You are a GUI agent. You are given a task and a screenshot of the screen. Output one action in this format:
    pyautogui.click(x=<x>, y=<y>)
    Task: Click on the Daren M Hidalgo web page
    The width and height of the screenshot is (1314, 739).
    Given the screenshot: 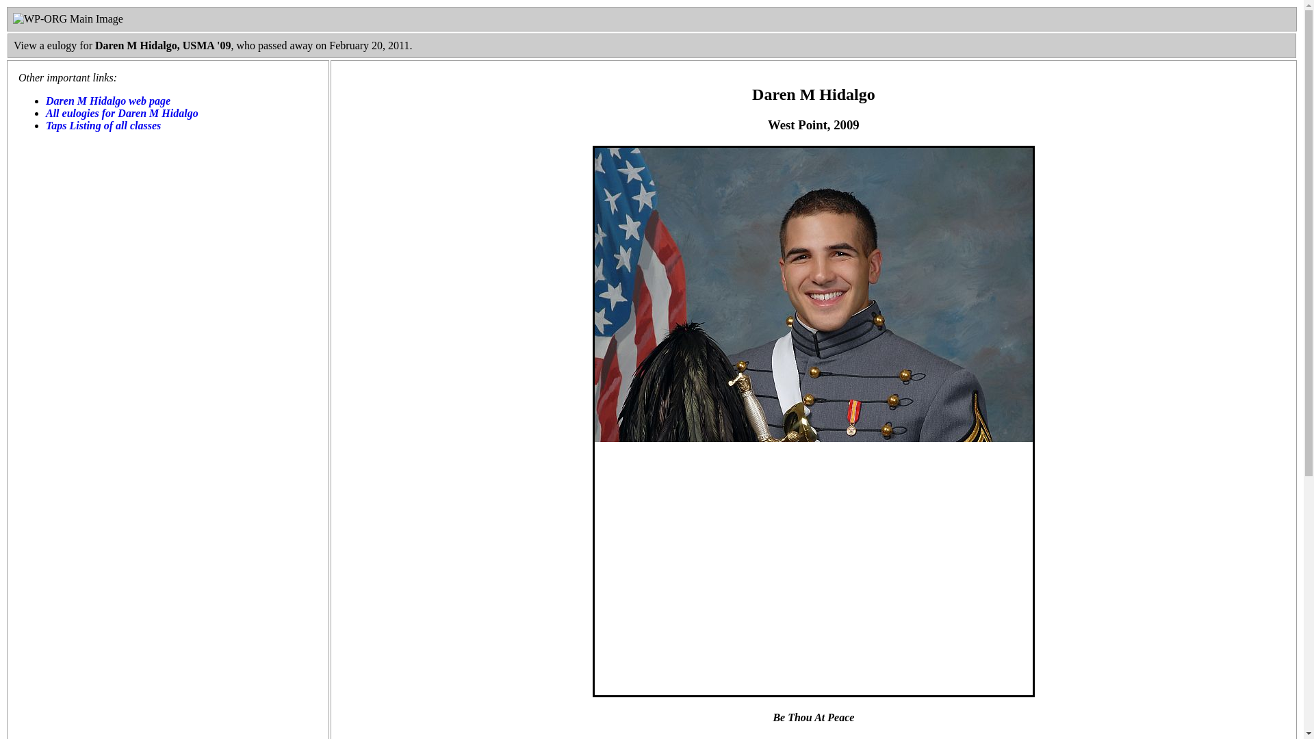 What is the action you would take?
    pyautogui.click(x=108, y=101)
    